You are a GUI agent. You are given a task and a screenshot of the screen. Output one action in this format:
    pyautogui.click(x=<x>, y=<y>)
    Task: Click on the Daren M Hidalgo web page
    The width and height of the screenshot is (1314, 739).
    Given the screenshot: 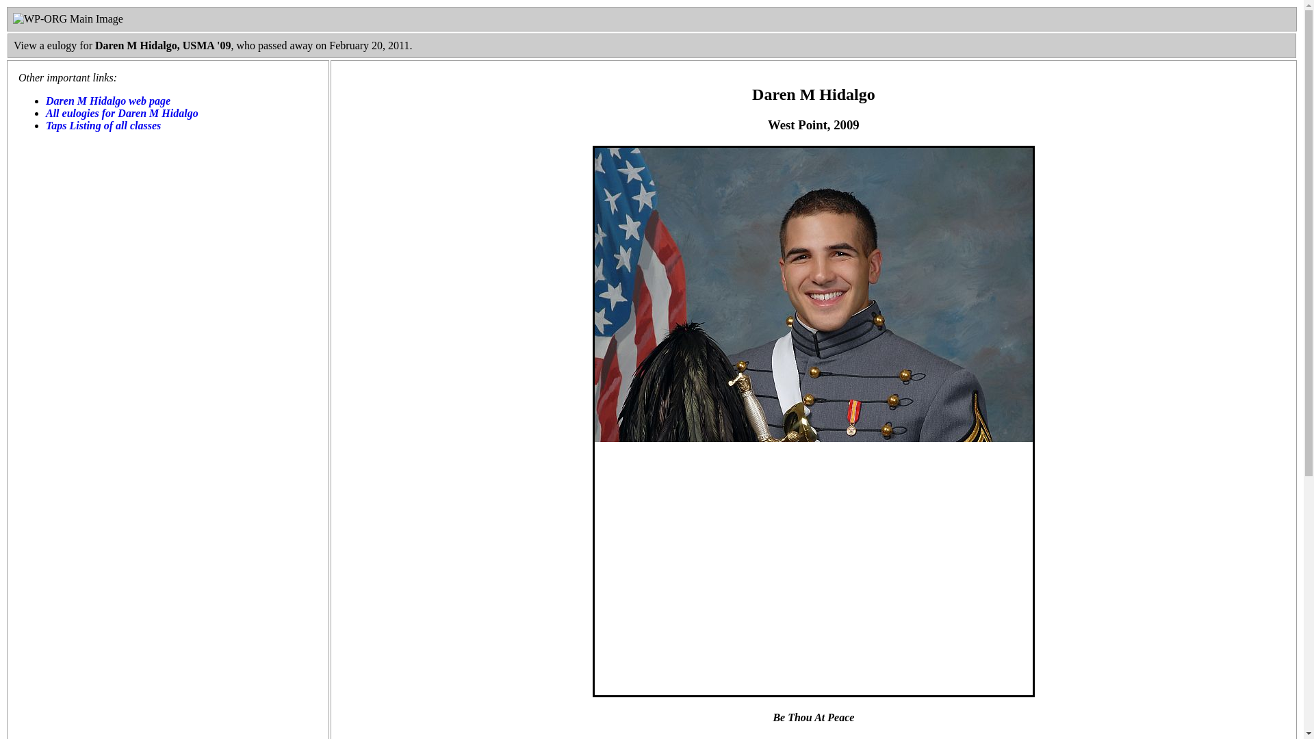 What is the action you would take?
    pyautogui.click(x=108, y=101)
    